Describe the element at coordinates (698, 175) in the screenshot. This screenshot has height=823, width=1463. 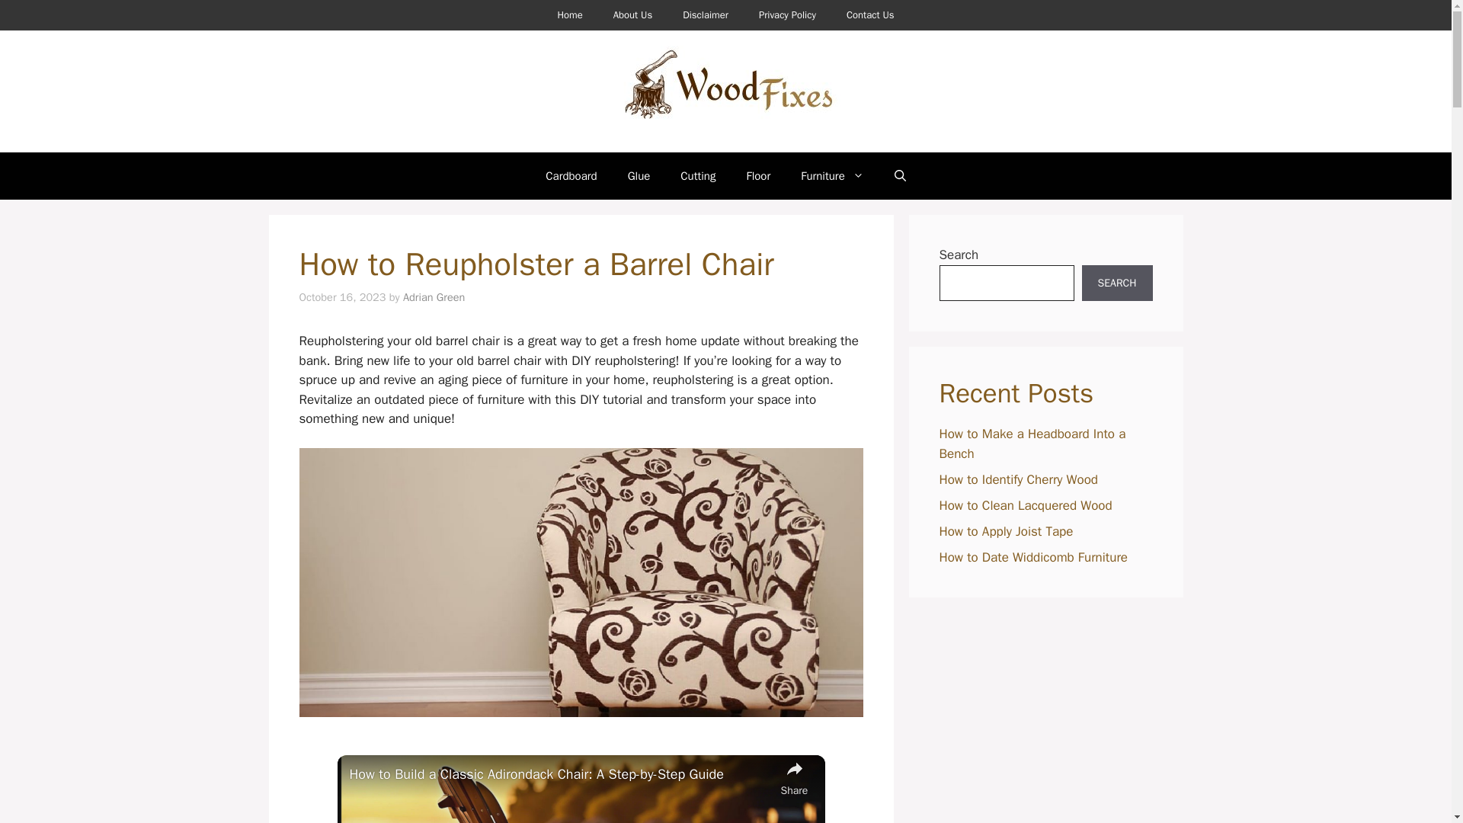
I see `Cutting` at that location.